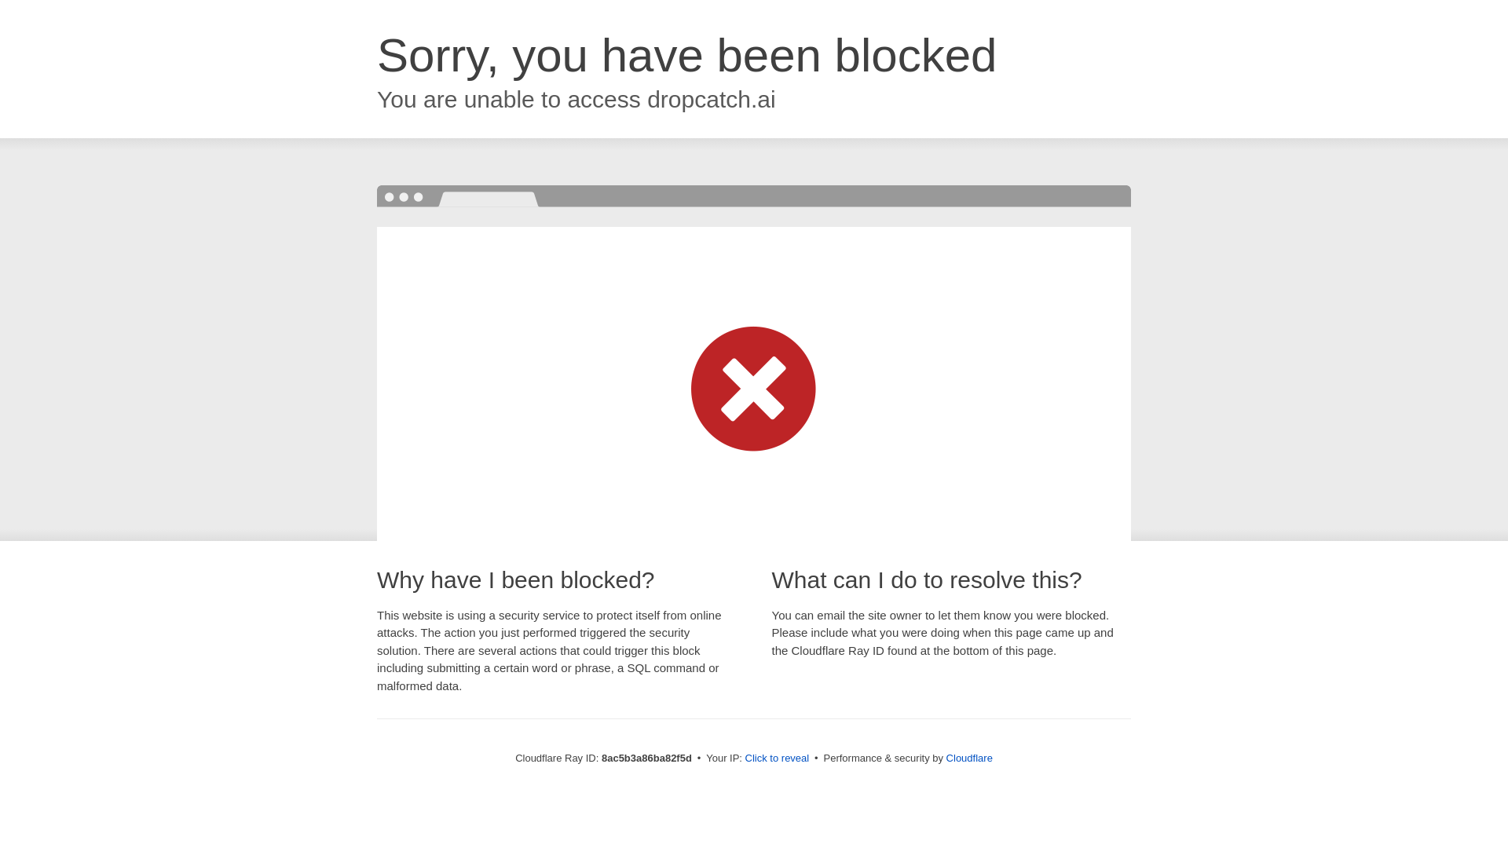 This screenshot has height=848, width=1508. What do you see at coordinates (969, 758) in the screenshot?
I see `Cloudflare` at bounding box center [969, 758].